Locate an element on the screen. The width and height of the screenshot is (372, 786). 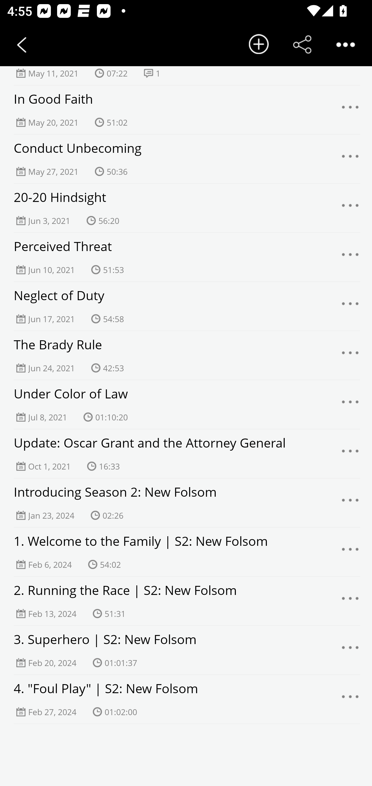
Menu is located at coordinates (350, 699).